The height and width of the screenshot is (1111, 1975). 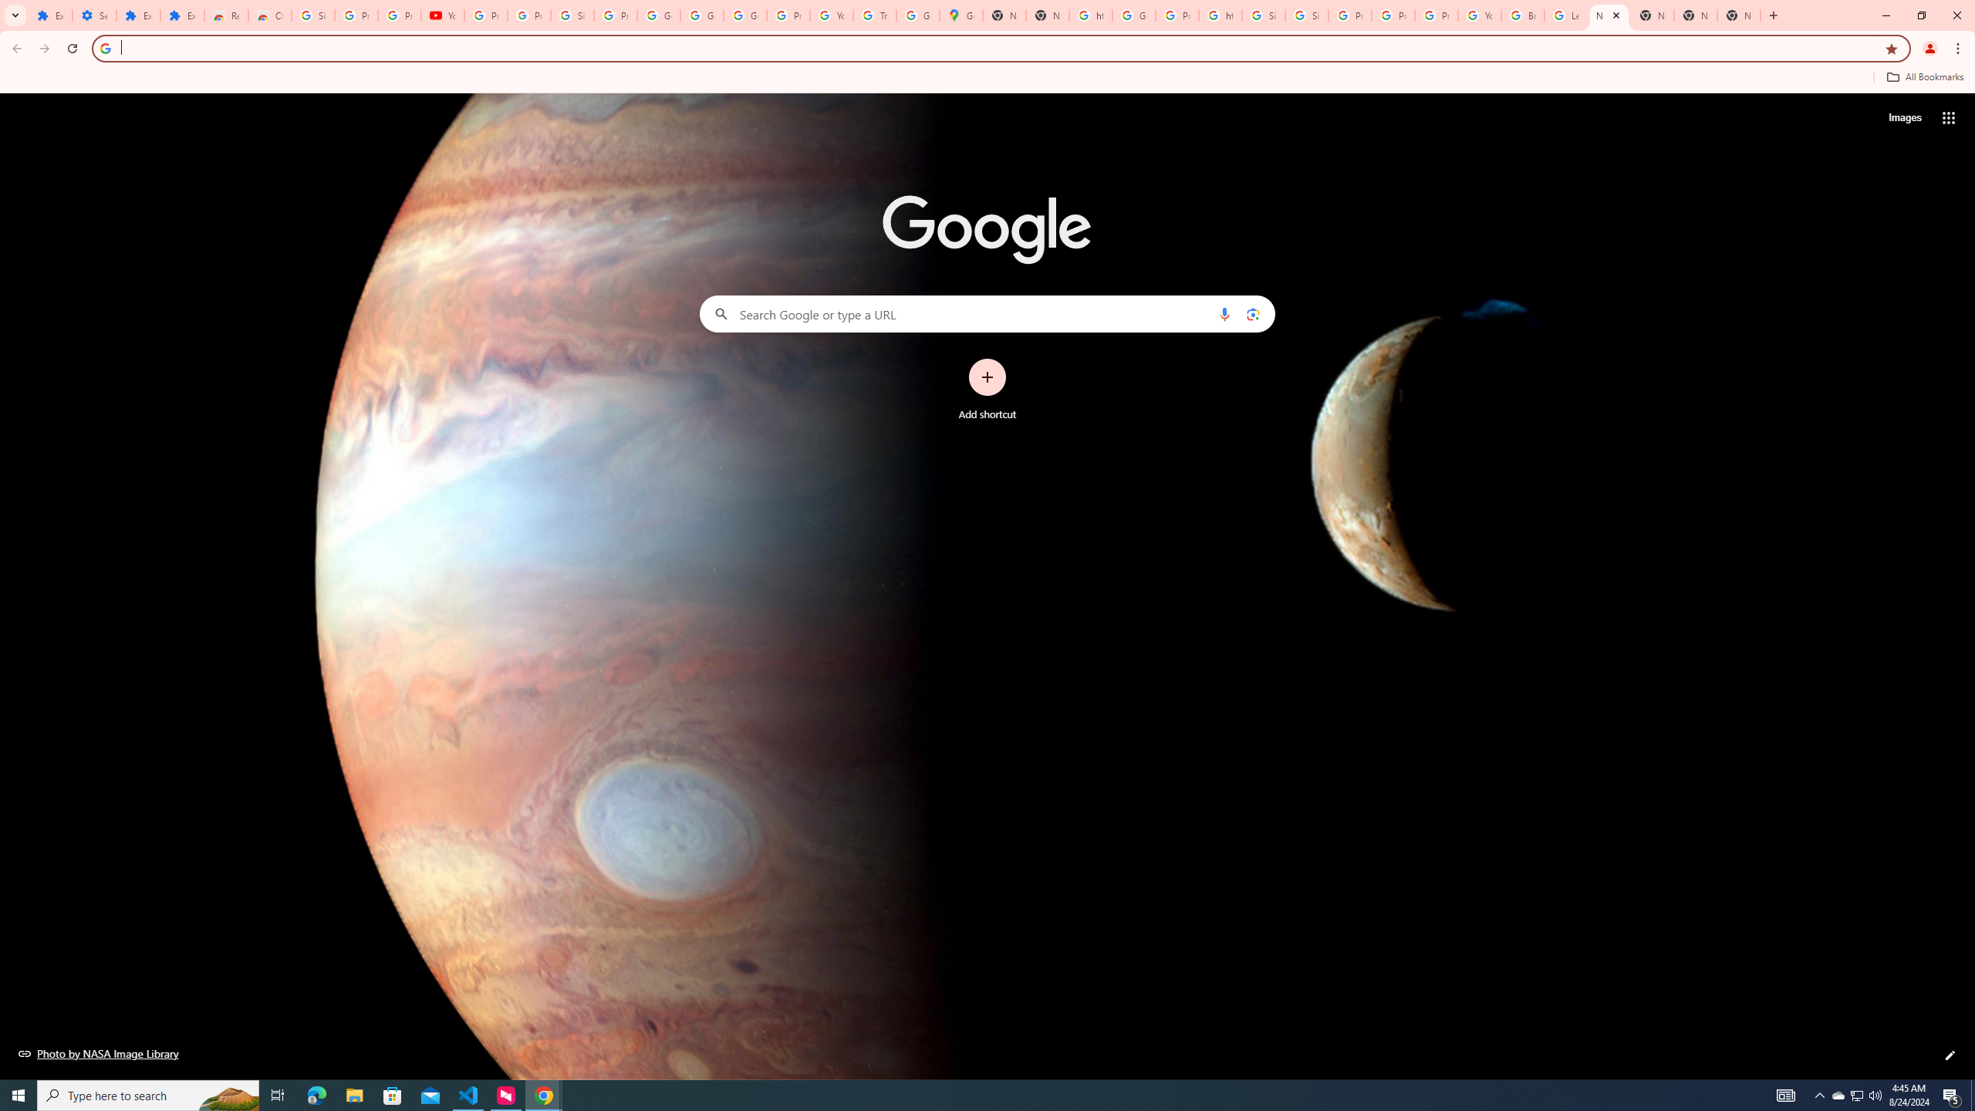 What do you see at coordinates (269, 15) in the screenshot?
I see `Chrome Web Store - Themes` at bounding box center [269, 15].